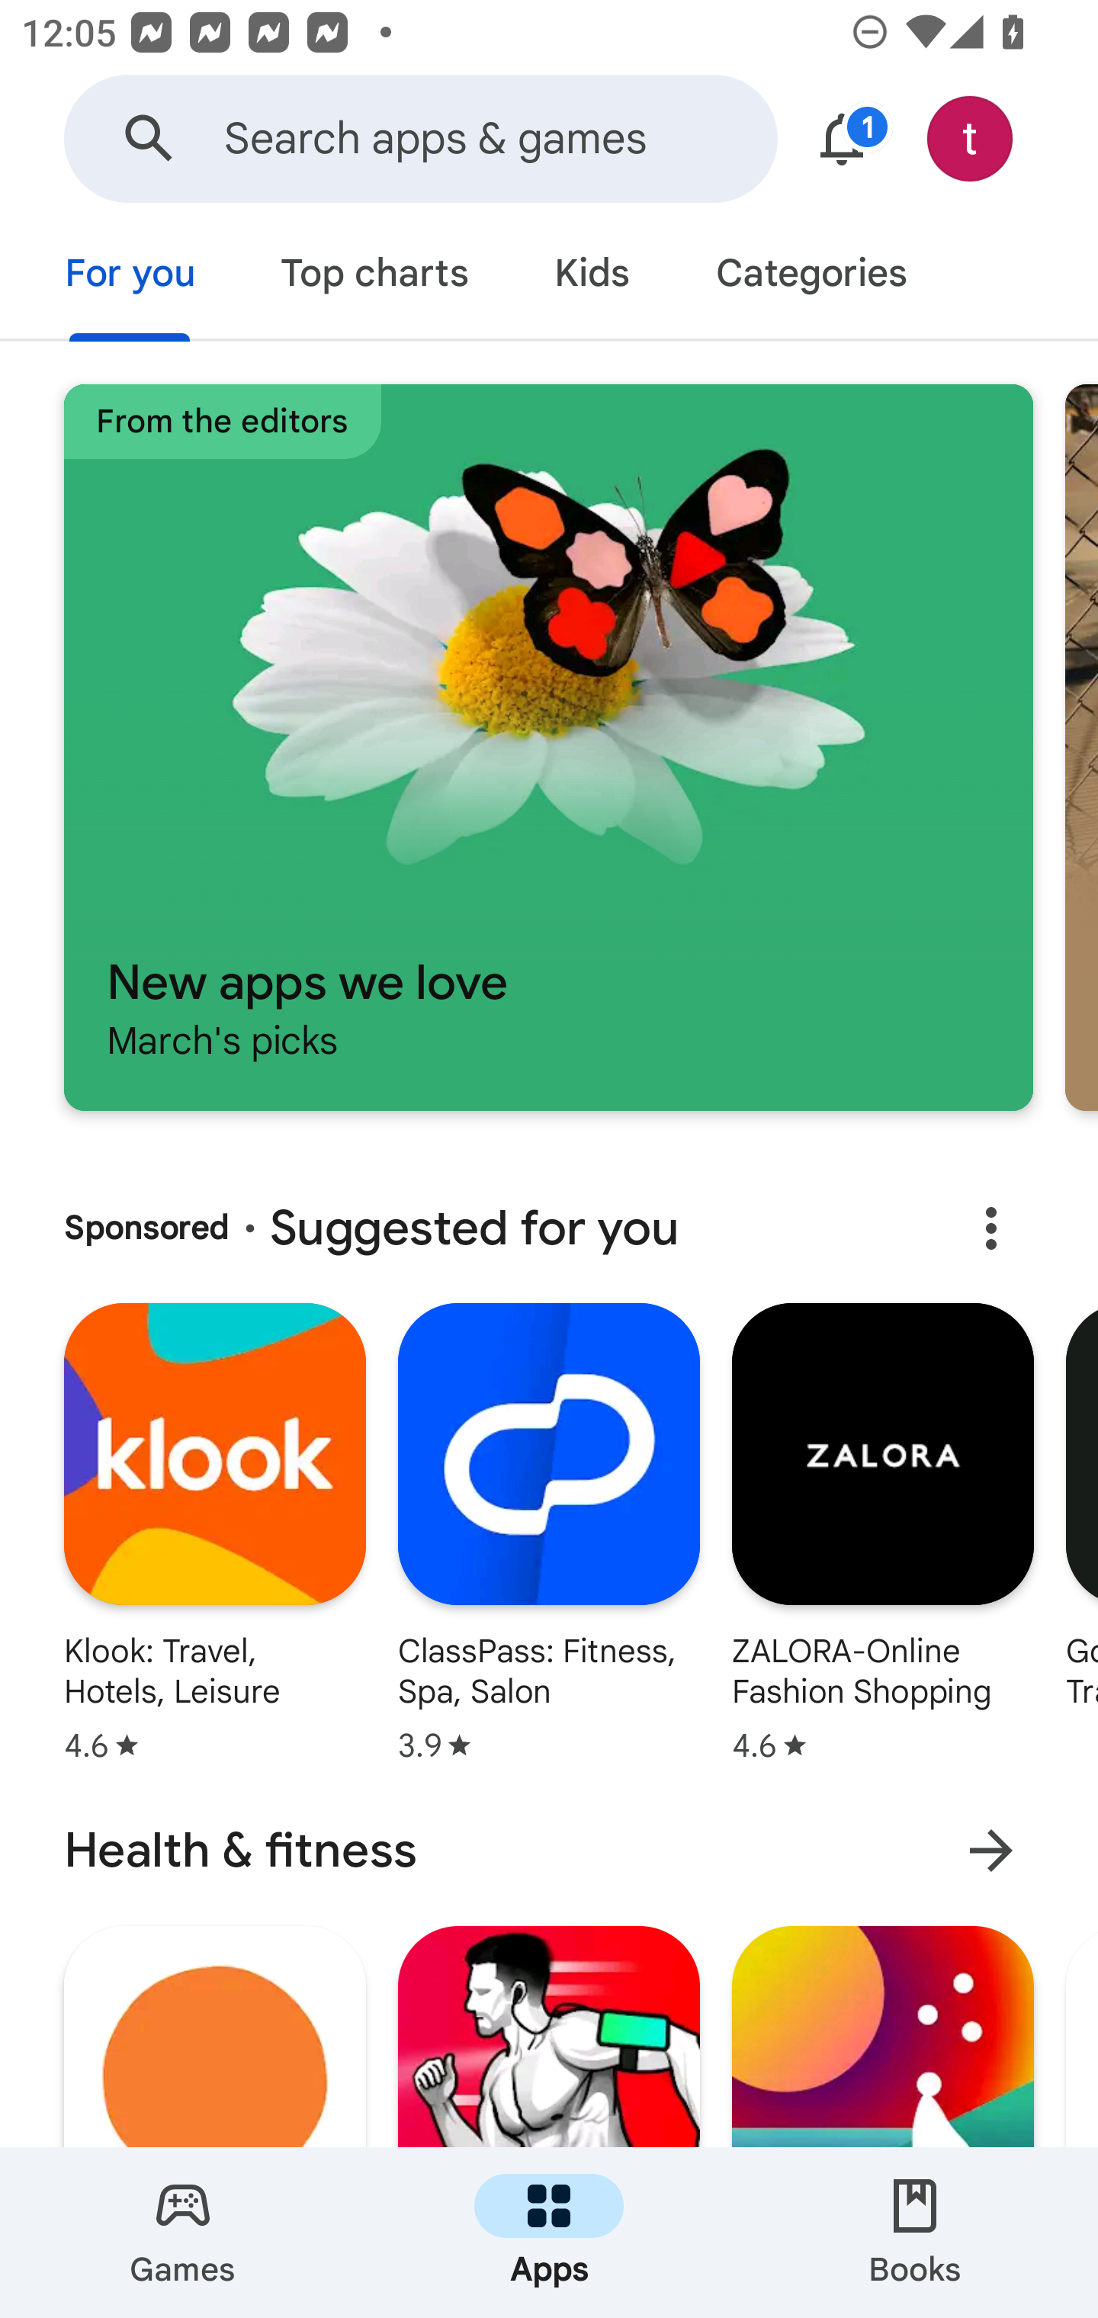 This screenshot has width=1098, height=2318. I want to click on More results for Health & fitness, so click(990, 1851).